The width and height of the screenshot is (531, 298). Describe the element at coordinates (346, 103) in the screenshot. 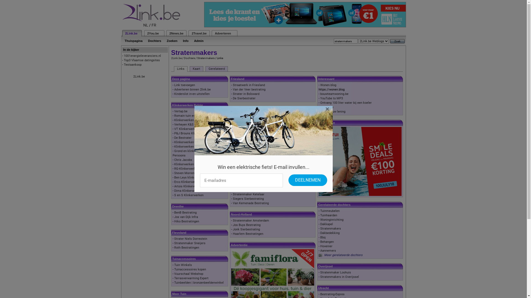

I see `Ontvang 100 liter water bij een koeler` at that location.